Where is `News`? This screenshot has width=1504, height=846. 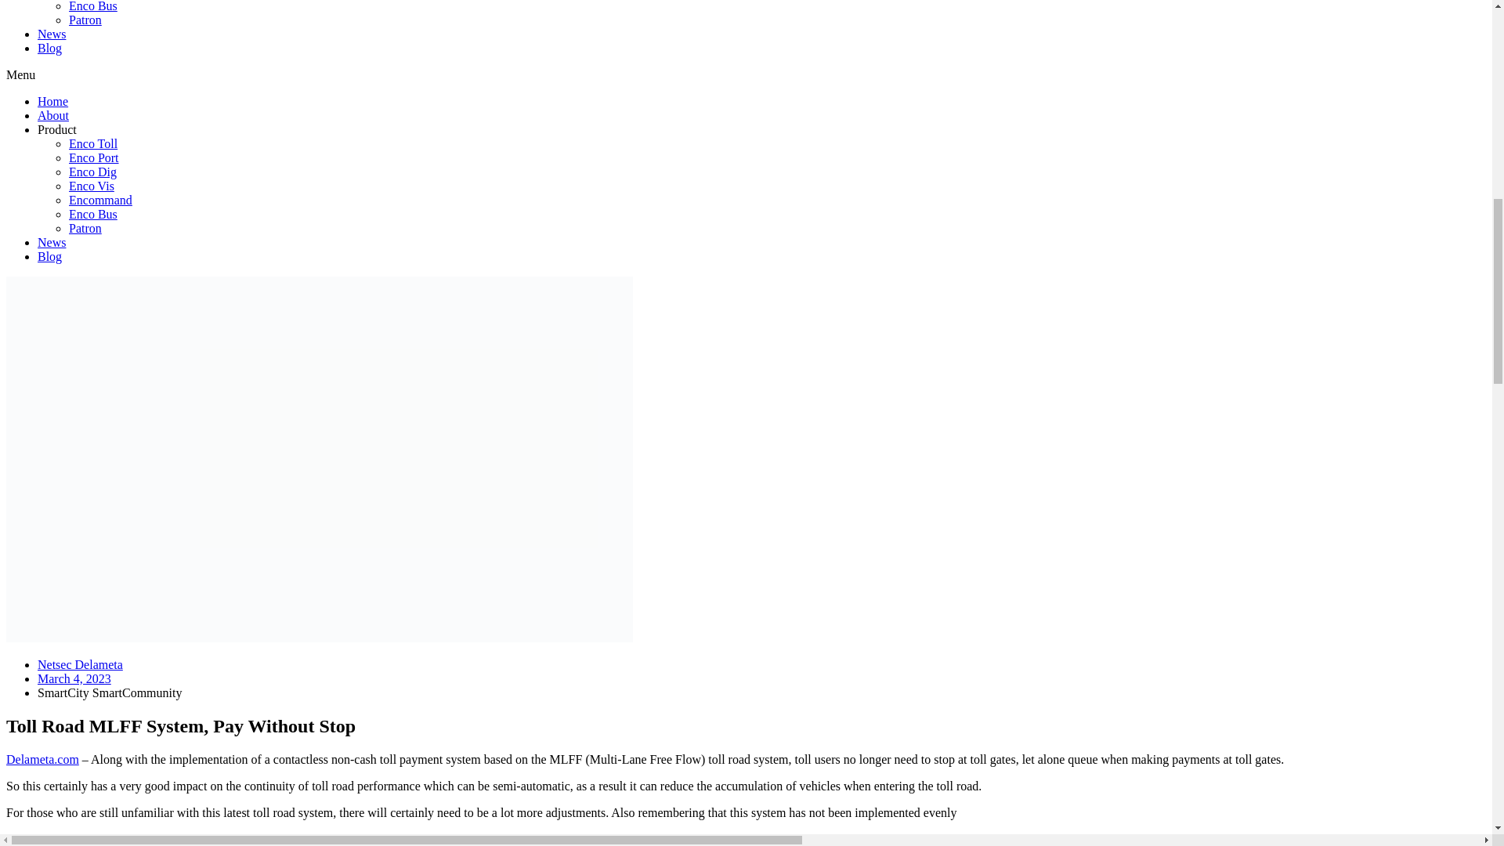
News is located at coordinates (52, 242).